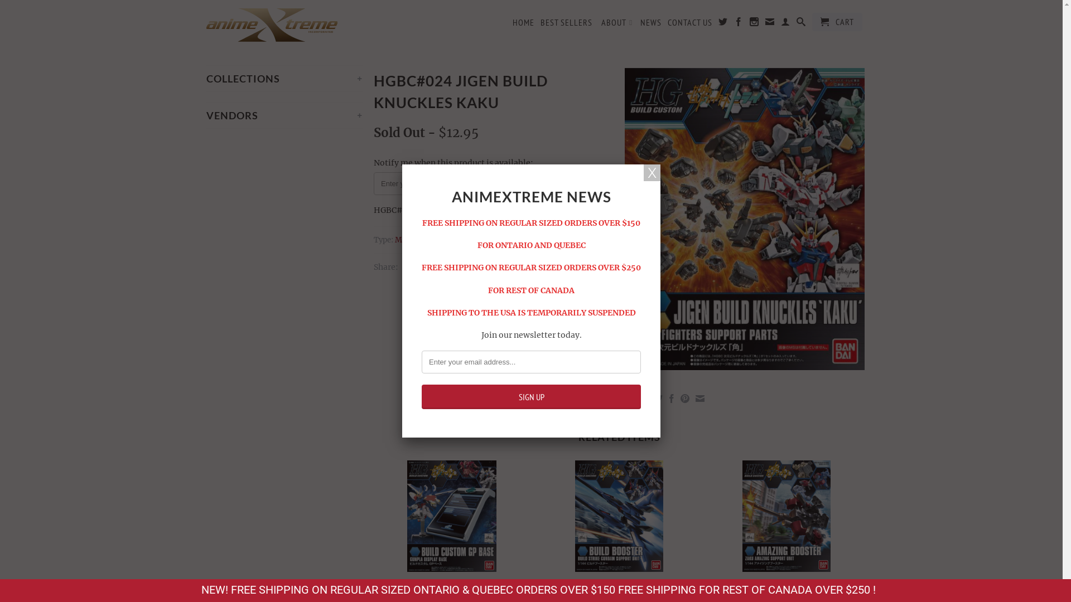 The width and height of the screenshot is (1071, 602). What do you see at coordinates (698, 399) in the screenshot?
I see `Email this to a friend` at bounding box center [698, 399].